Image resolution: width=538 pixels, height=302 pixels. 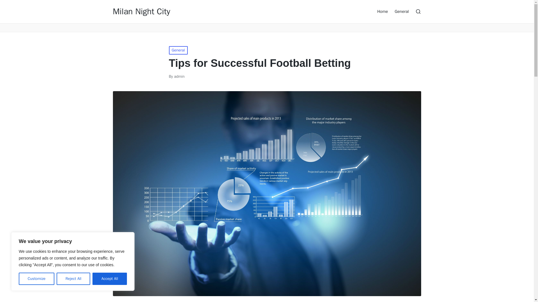 I want to click on General, so click(x=402, y=11).